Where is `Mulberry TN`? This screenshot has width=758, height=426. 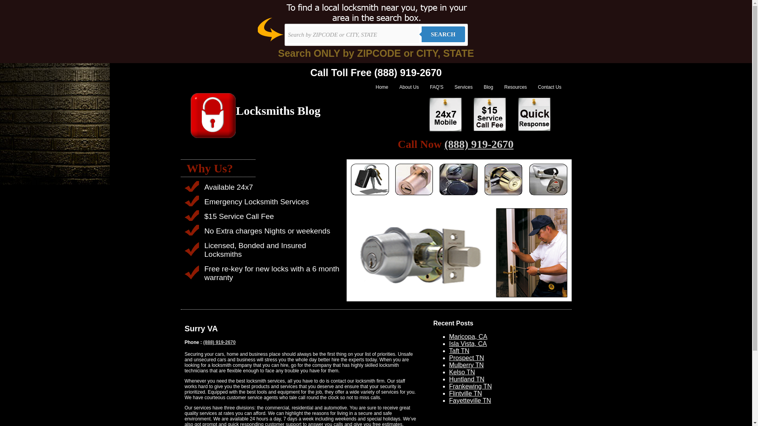
Mulberry TN is located at coordinates (467, 365).